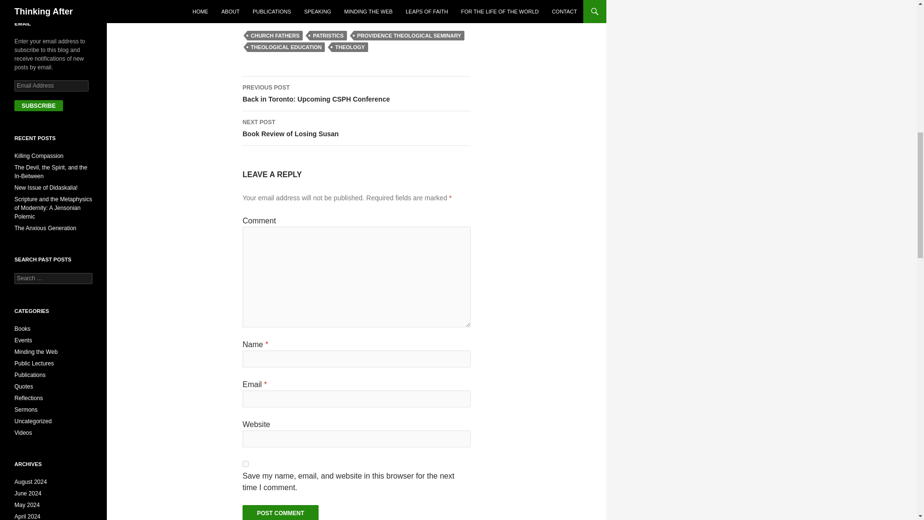  Describe the element at coordinates (356, 129) in the screenshot. I see `THEOLOGICAL EDUCATION` at that location.